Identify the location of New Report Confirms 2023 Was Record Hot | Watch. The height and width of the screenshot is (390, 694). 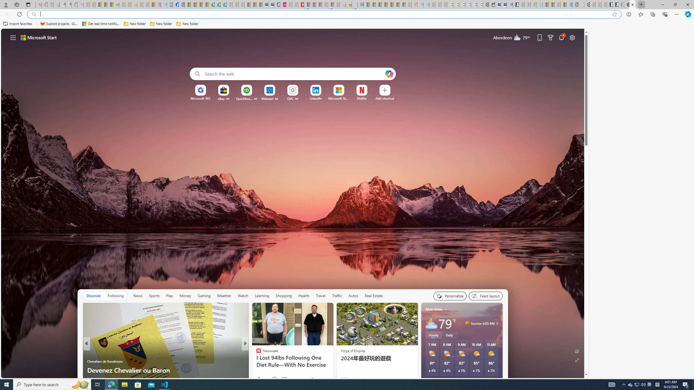
(110, 5).